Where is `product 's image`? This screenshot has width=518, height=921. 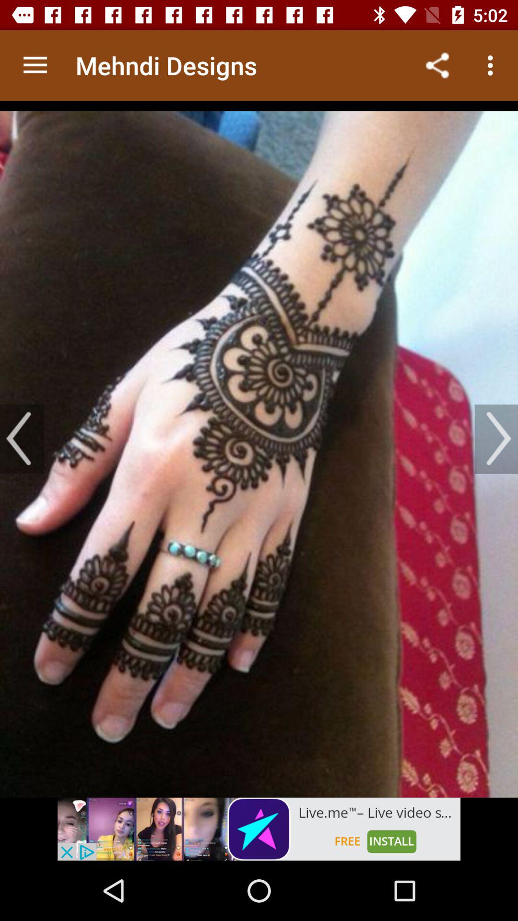 product 's image is located at coordinates (259, 449).